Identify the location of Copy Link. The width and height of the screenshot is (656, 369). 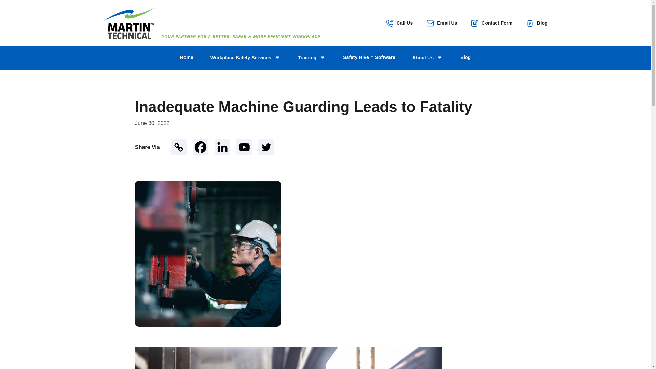
(178, 147).